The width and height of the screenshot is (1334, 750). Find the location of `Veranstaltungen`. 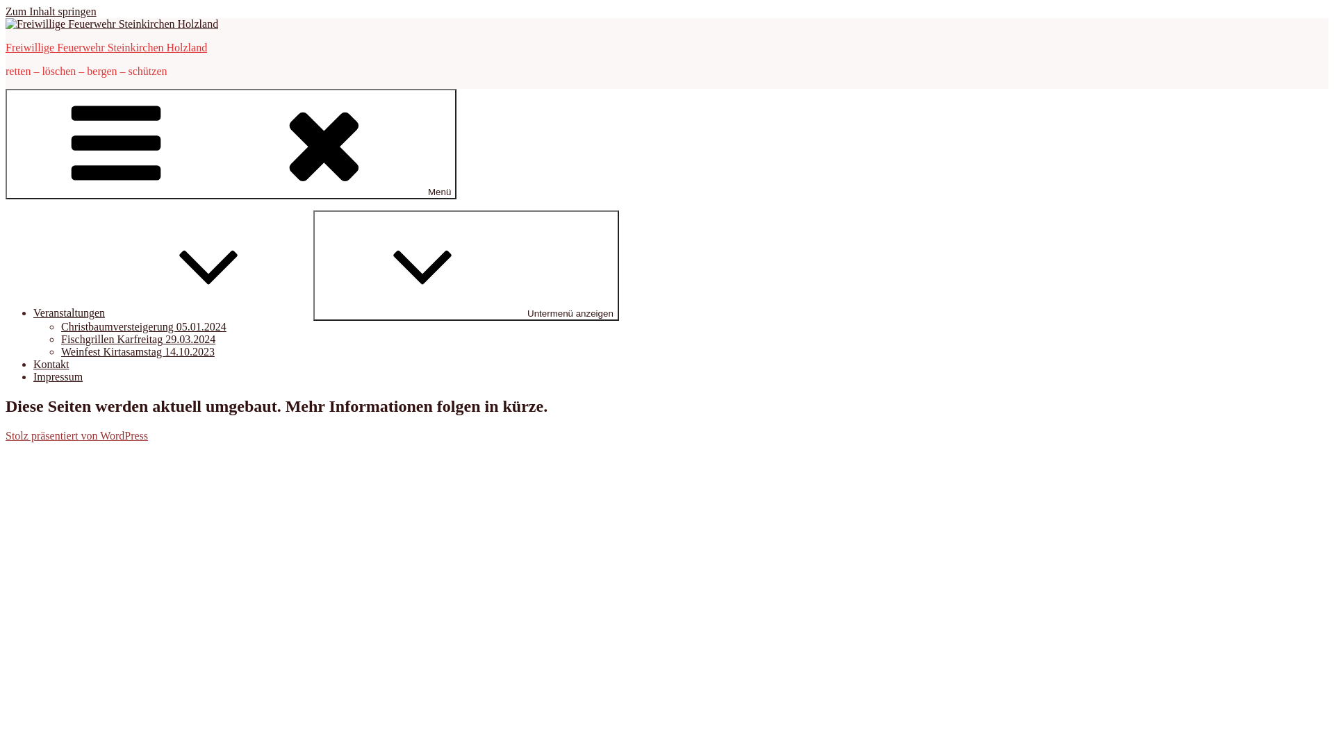

Veranstaltungen is located at coordinates (174, 312).